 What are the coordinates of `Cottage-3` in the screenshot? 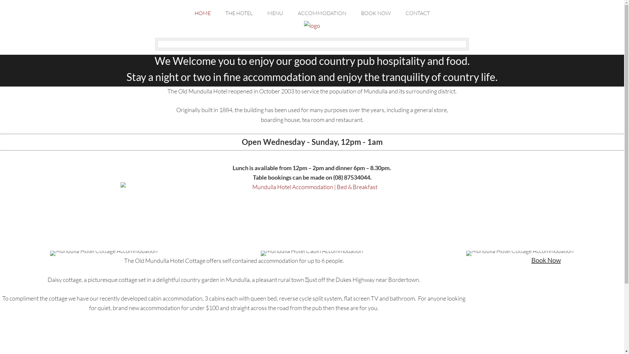 It's located at (520, 253).